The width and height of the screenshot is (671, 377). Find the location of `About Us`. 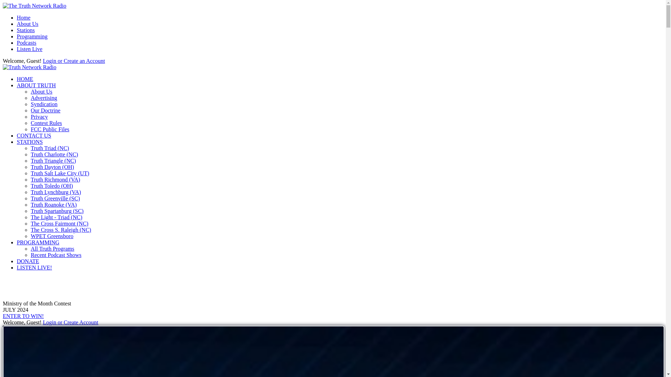

About Us is located at coordinates (41, 91).